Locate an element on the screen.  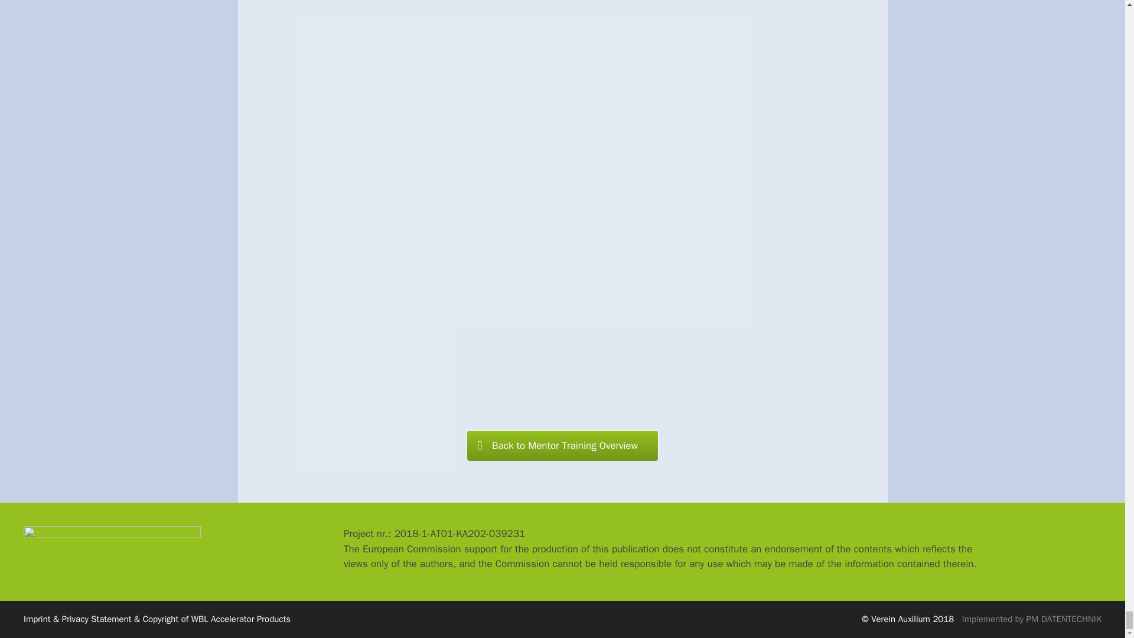
Copyright of WBL Accelerator Products is located at coordinates (216, 619).